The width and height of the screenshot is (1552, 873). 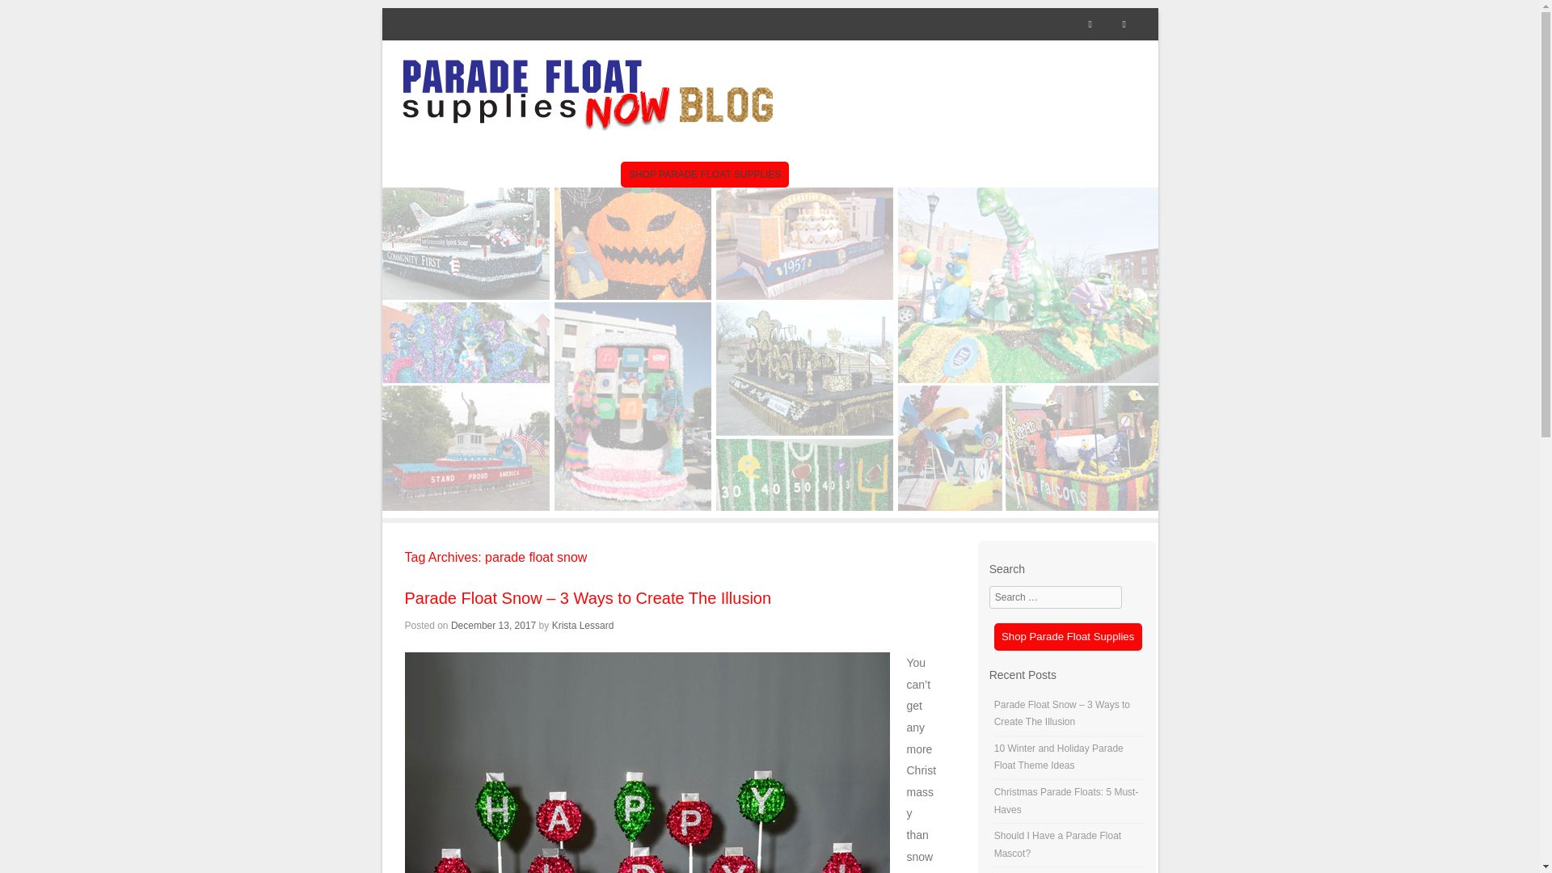 What do you see at coordinates (1067, 635) in the screenshot?
I see `Shop Parade Float Supplies` at bounding box center [1067, 635].